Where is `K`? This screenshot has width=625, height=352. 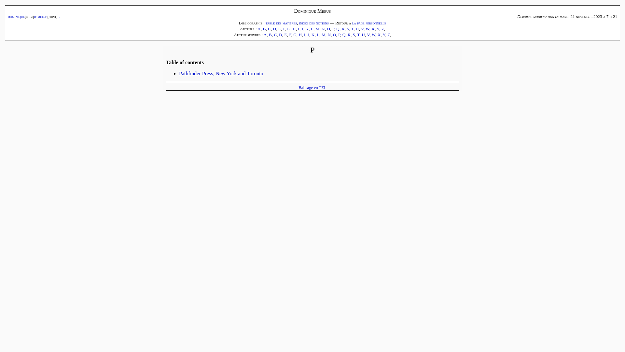 K is located at coordinates (307, 29).